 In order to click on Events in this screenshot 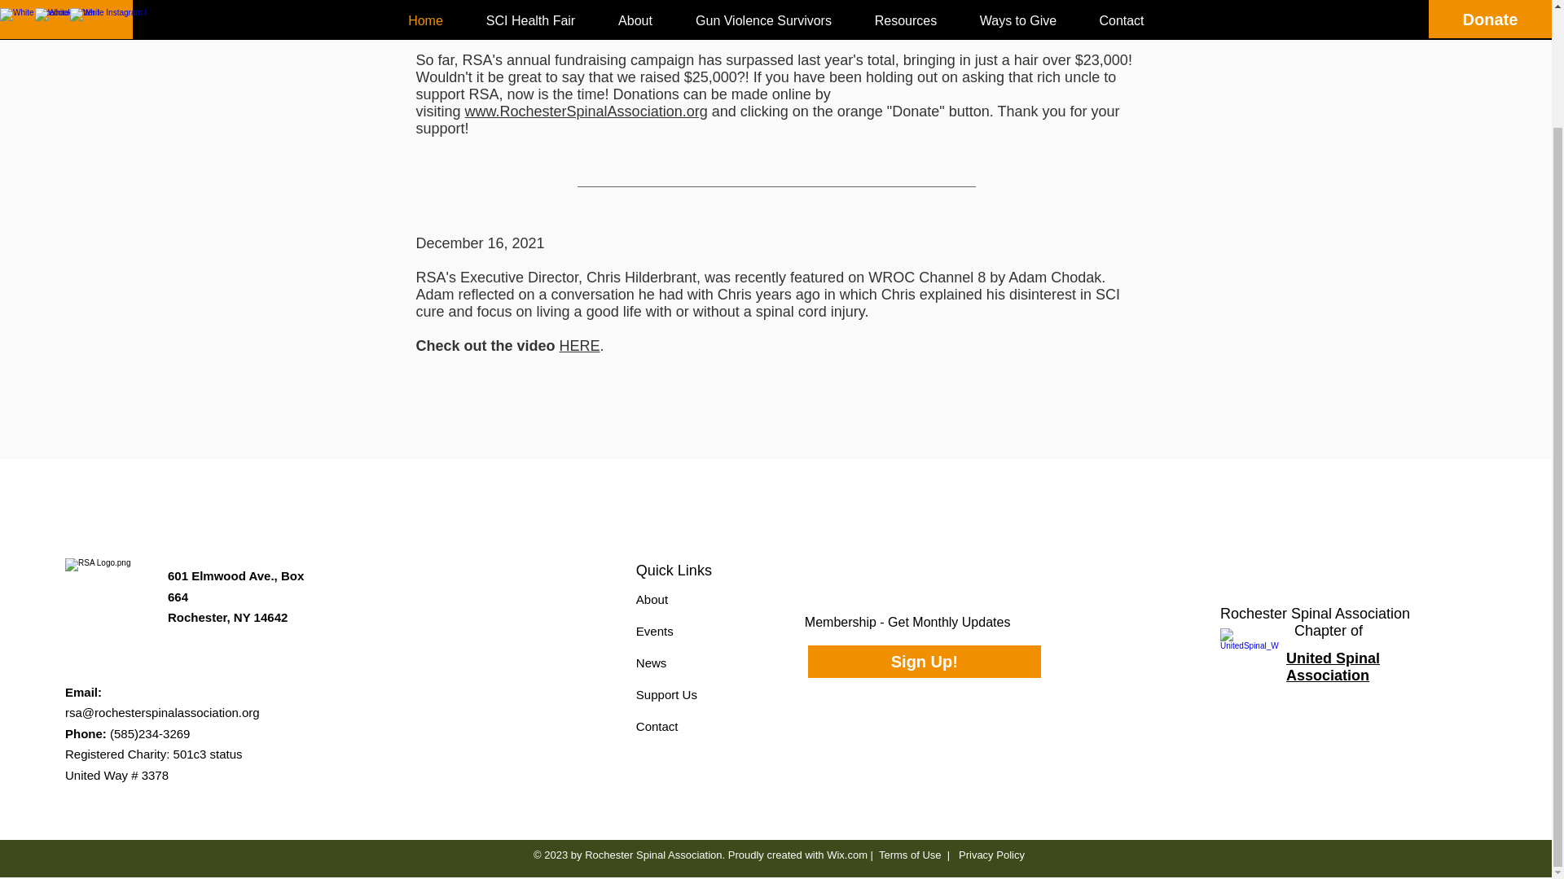, I will do `click(655, 631)`.